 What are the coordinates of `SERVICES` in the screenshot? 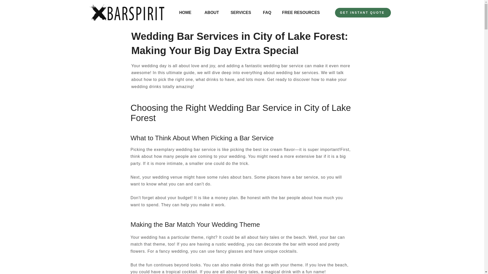 It's located at (240, 12).